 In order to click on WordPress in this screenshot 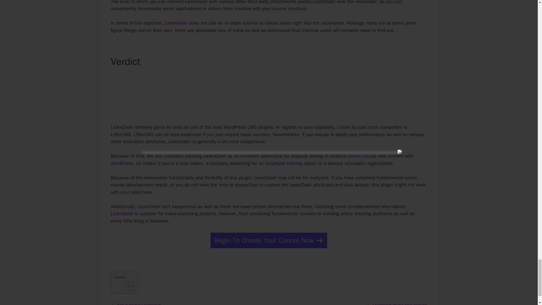, I will do `click(121, 163)`.